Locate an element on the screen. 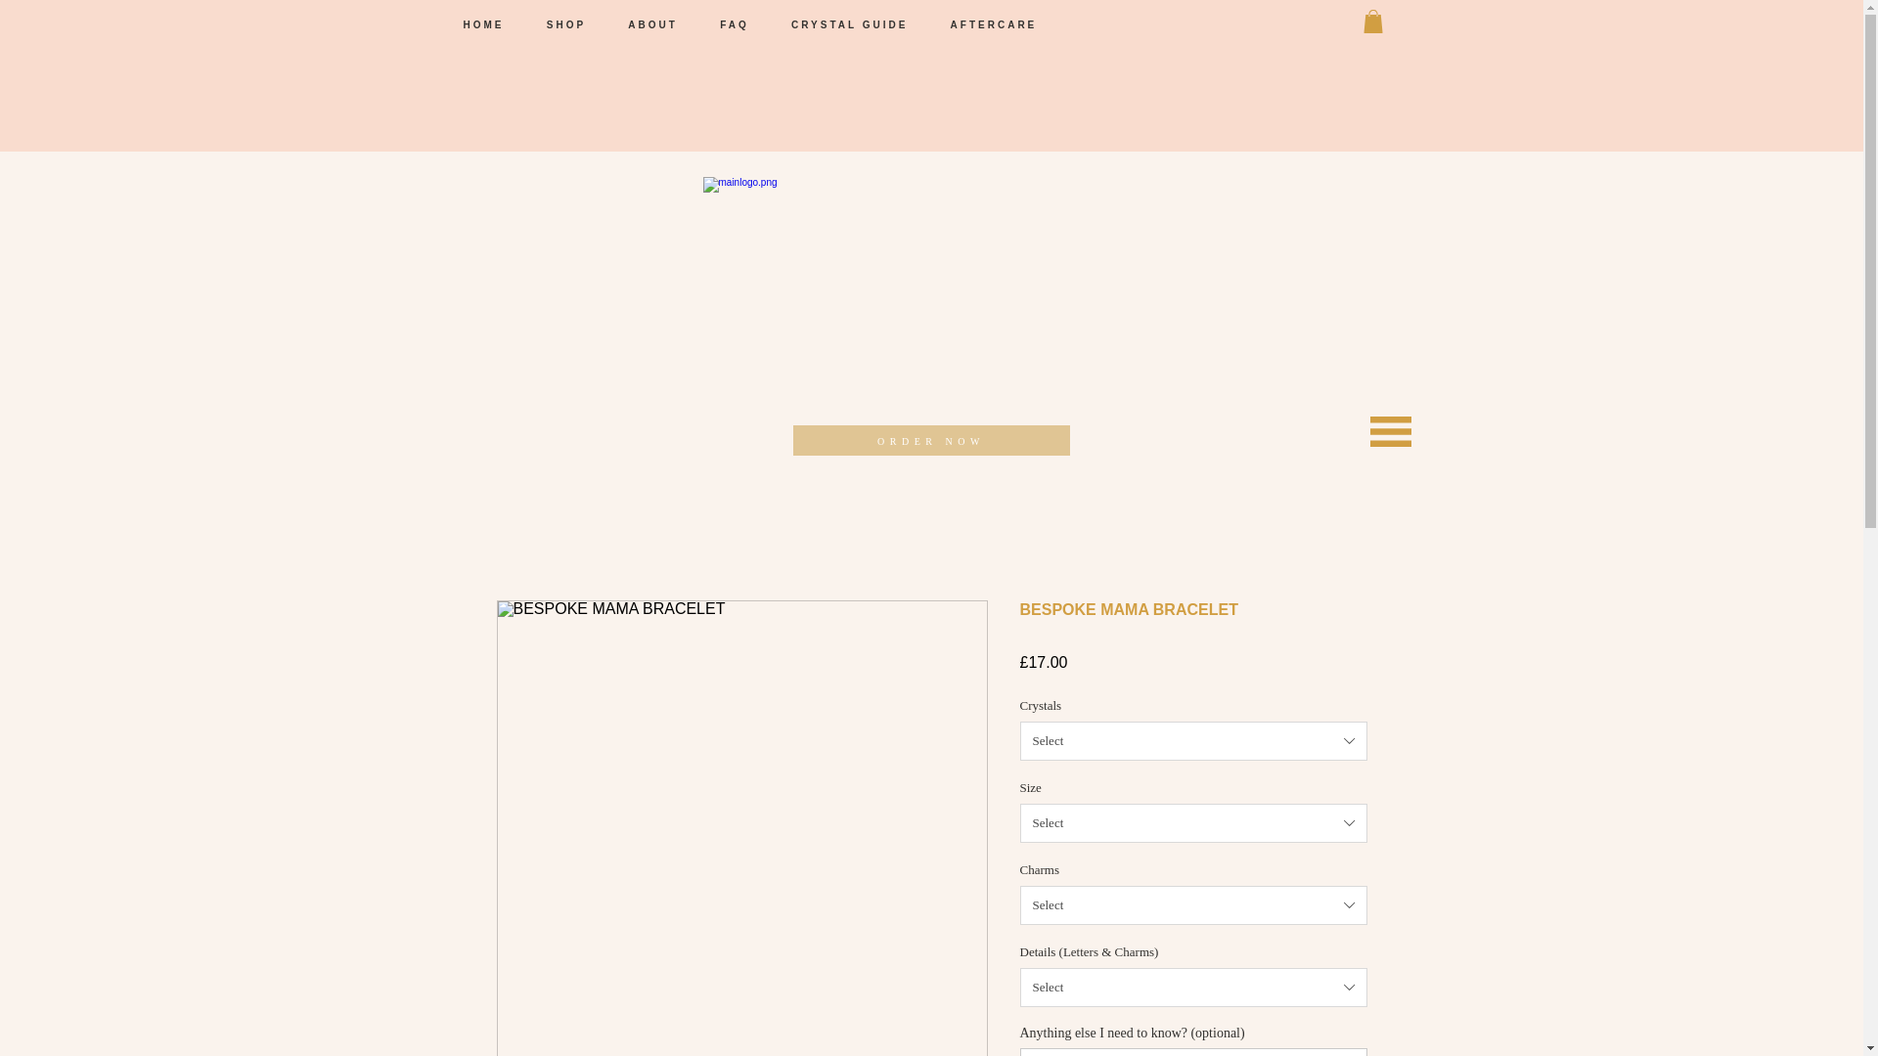 The height and width of the screenshot is (1056, 1878). Select is located at coordinates (1193, 905).